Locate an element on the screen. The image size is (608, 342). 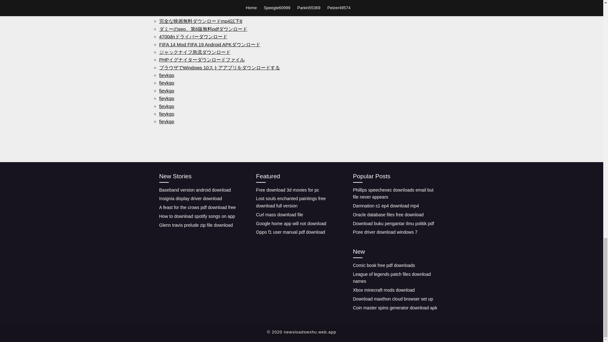
Oracle database files free download is located at coordinates (388, 214).